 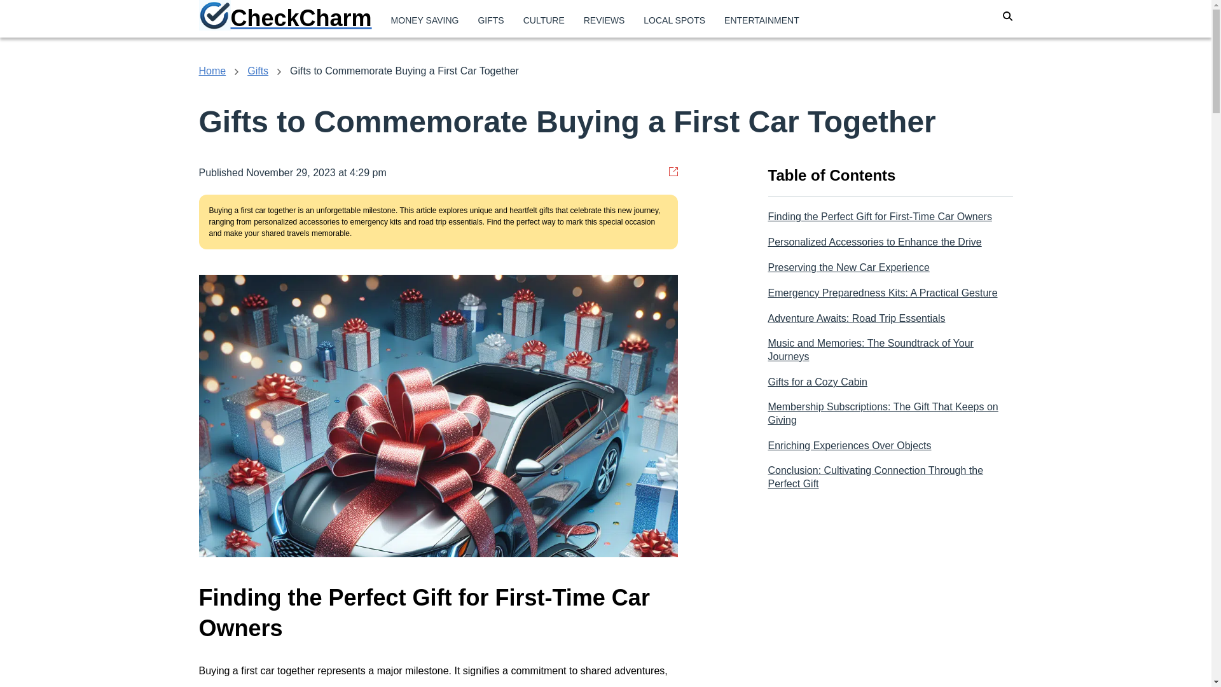 What do you see at coordinates (762, 20) in the screenshot?
I see `ENTERTAINMENT` at bounding box center [762, 20].